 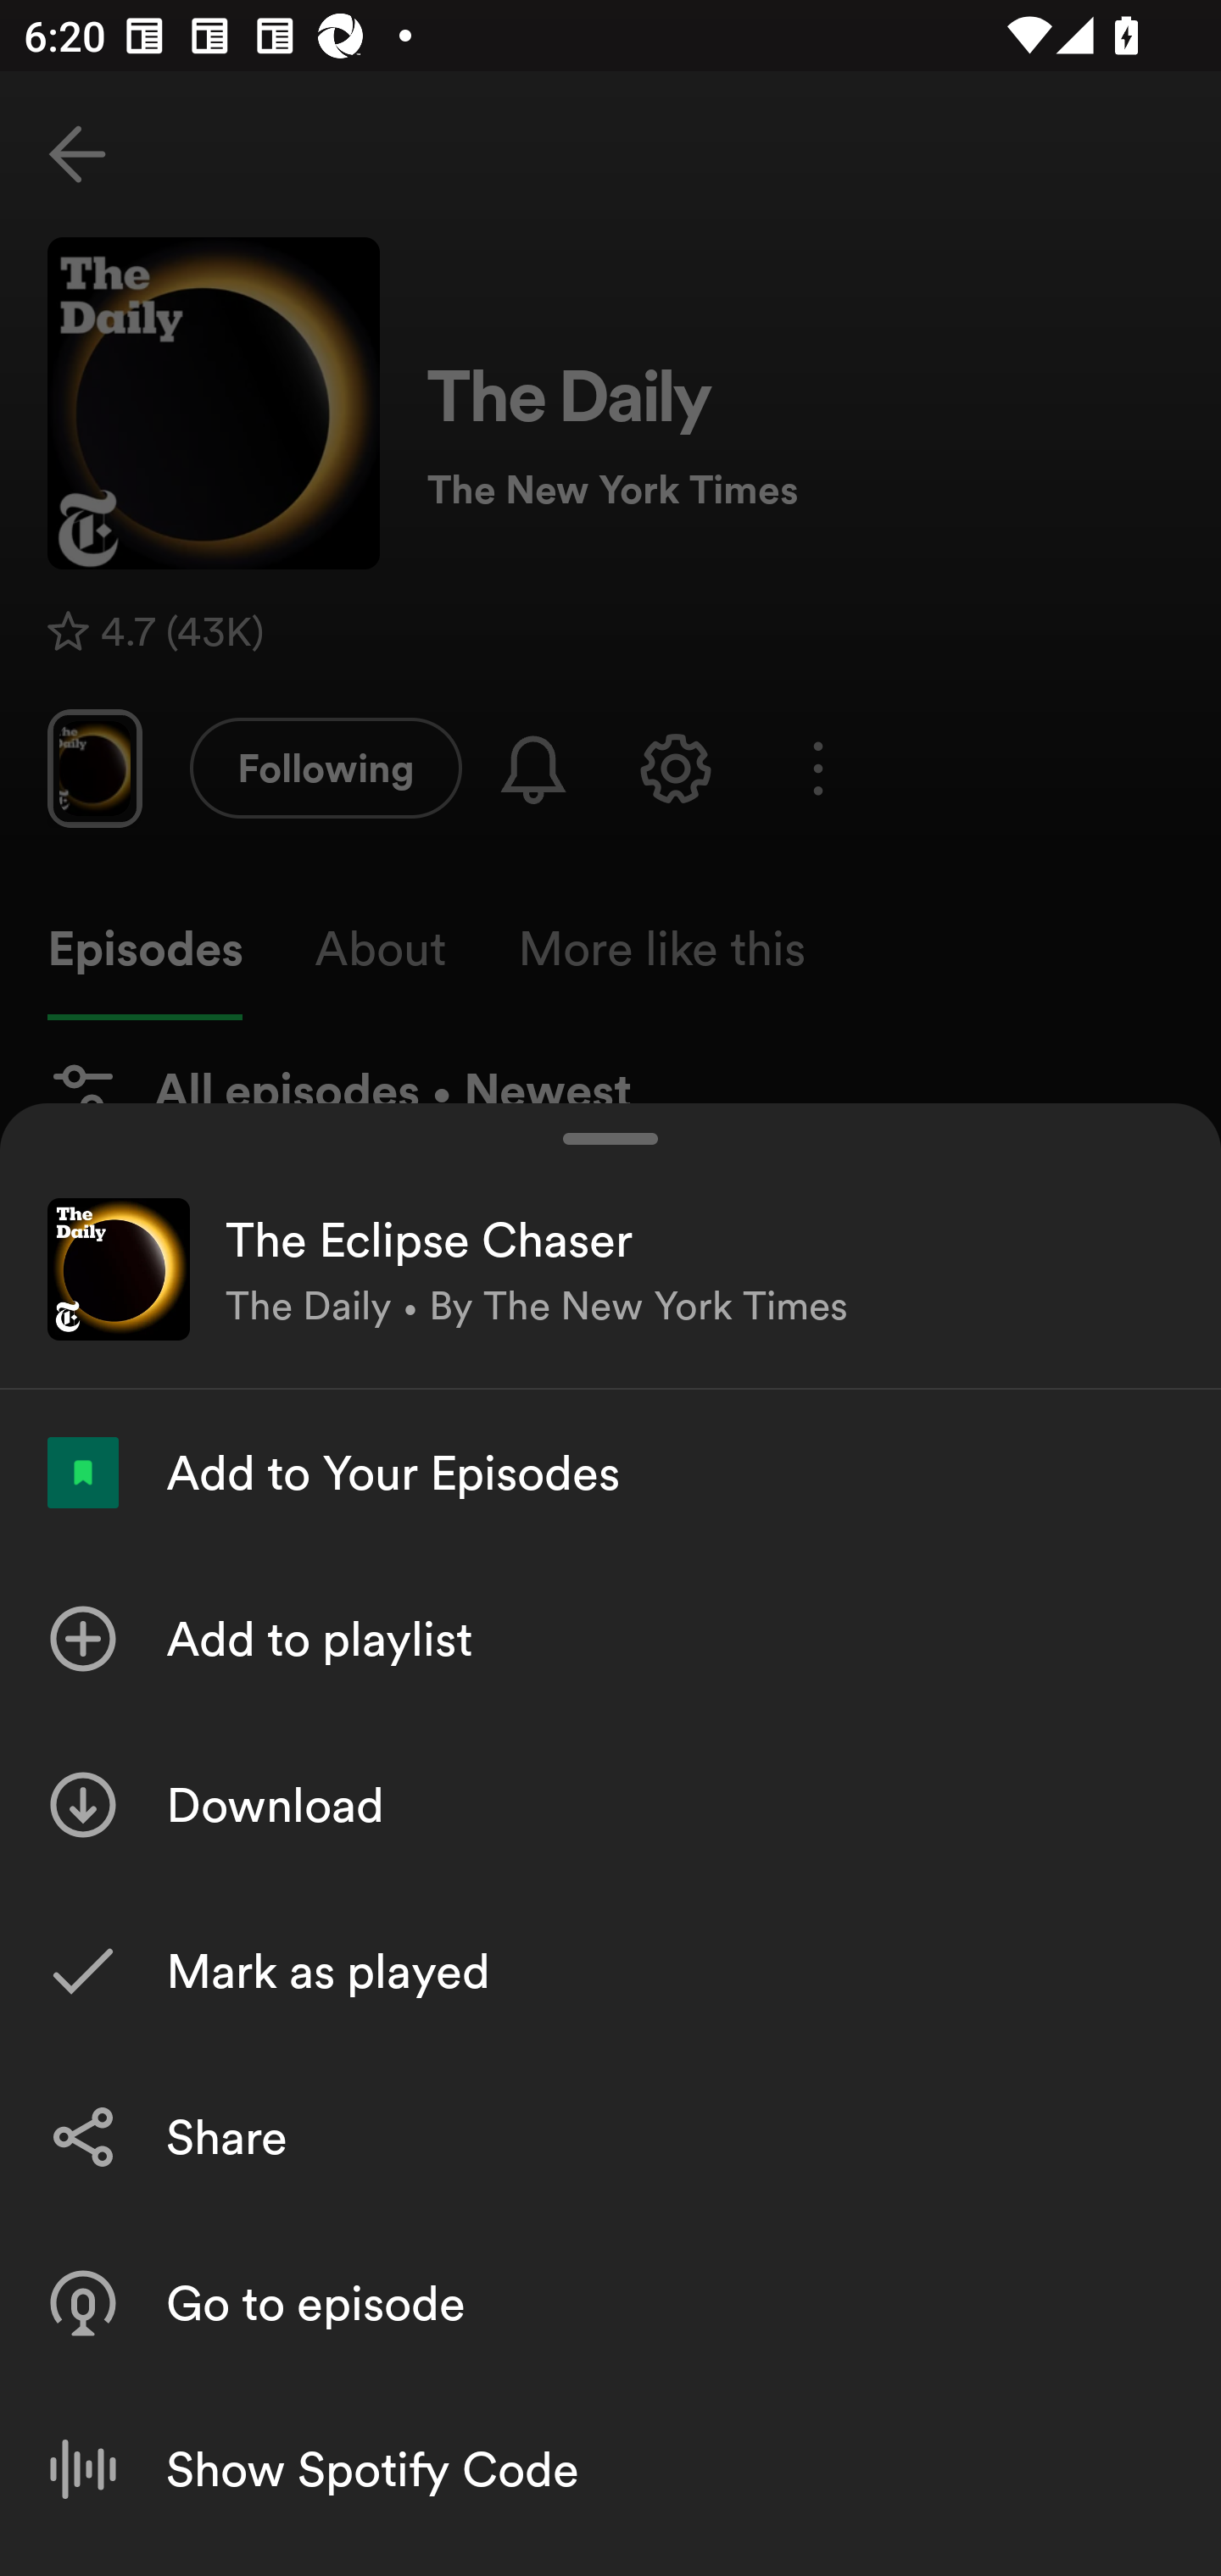 I want to click on Go to episode, so click(x=610, y=2303).